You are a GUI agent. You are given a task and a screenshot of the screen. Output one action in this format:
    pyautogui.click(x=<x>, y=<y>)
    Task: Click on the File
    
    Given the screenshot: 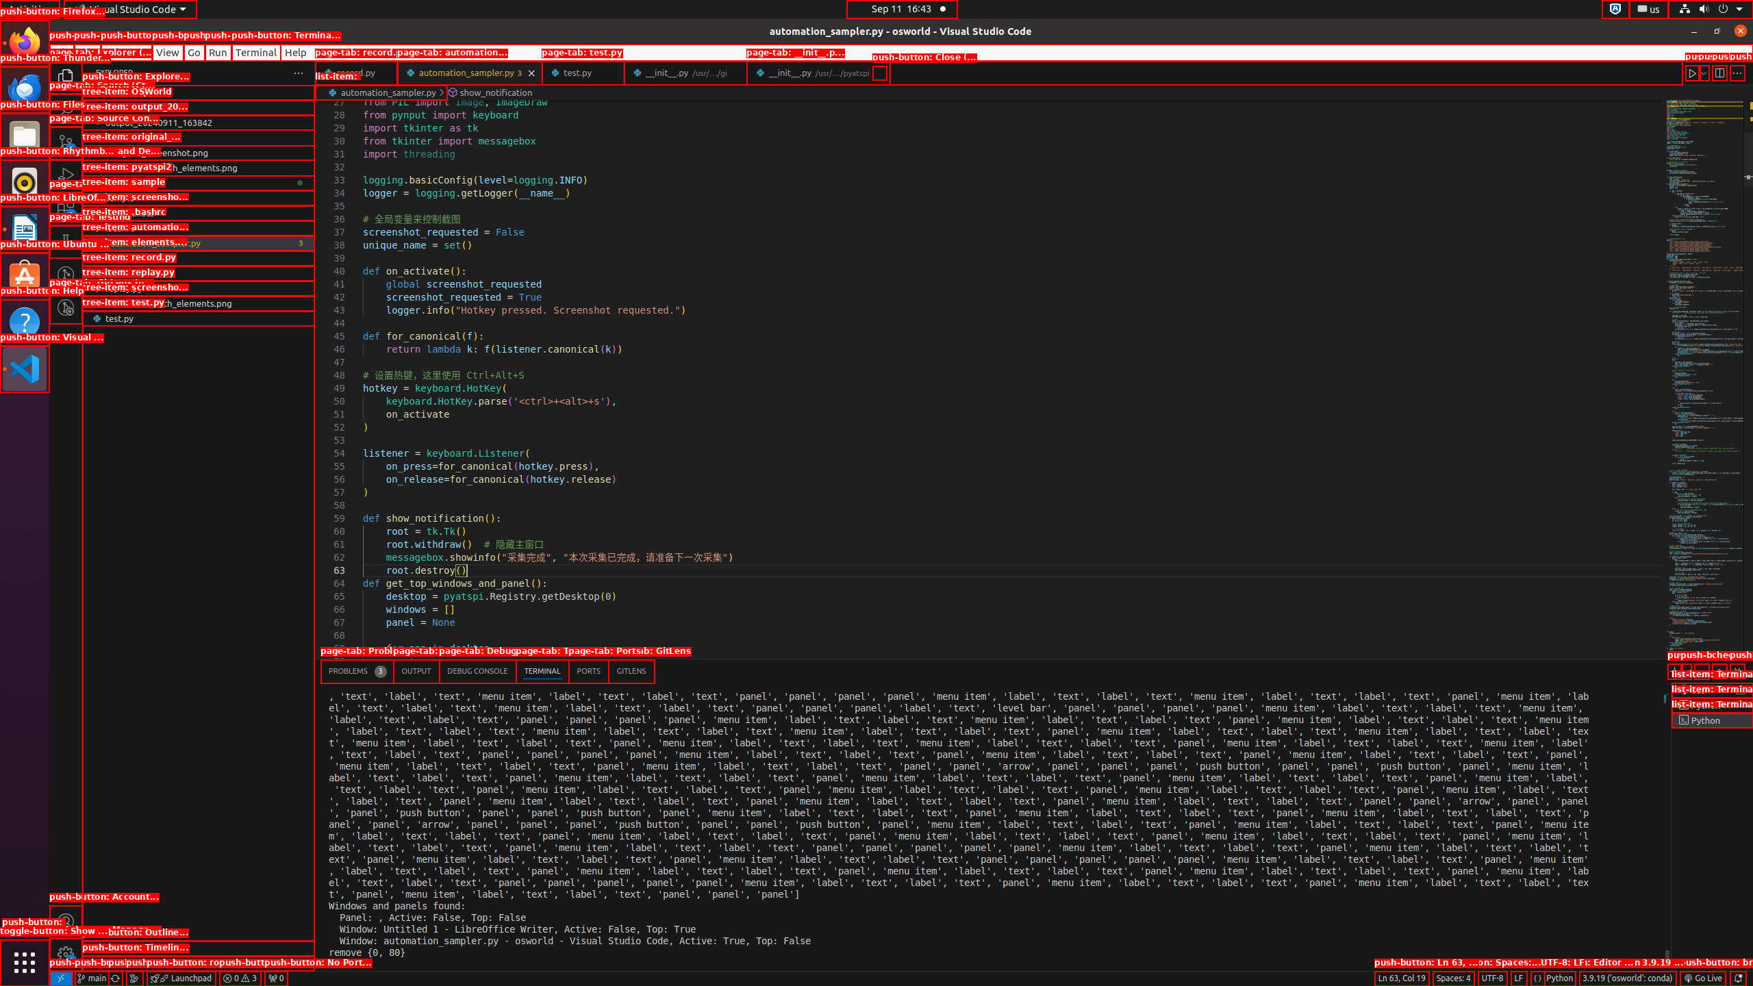 What is the action you would take?
    pyautogui.click(x=62, y=52)
    